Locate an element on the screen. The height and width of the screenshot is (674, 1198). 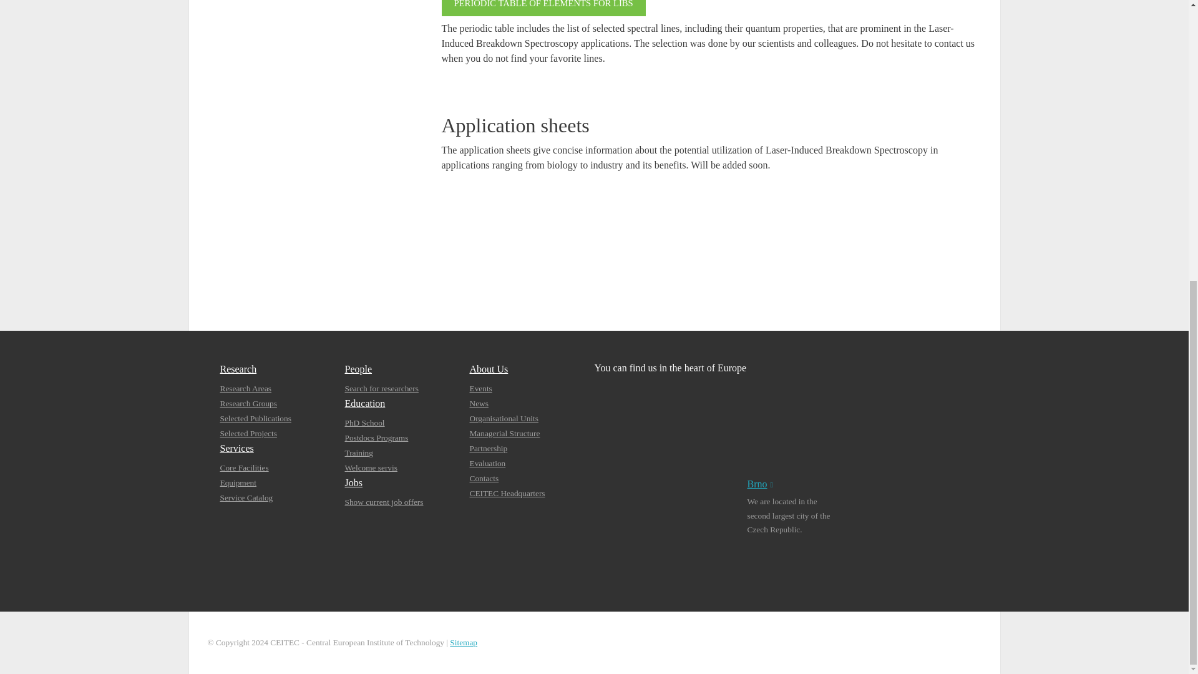
Services is located at coordinates (236, 448).